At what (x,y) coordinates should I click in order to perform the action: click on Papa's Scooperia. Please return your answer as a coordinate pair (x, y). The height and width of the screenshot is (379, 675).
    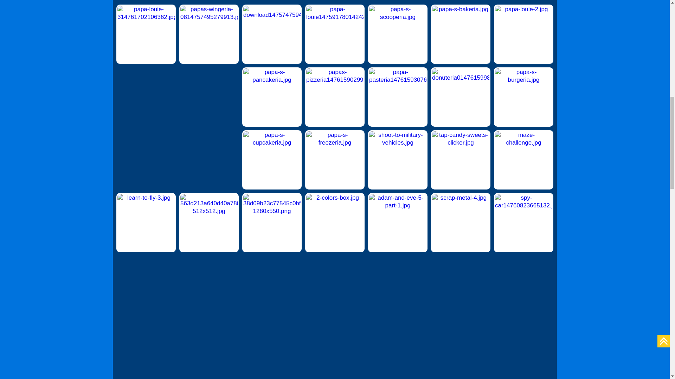
    Looking at the image, I should click on (397, 34).